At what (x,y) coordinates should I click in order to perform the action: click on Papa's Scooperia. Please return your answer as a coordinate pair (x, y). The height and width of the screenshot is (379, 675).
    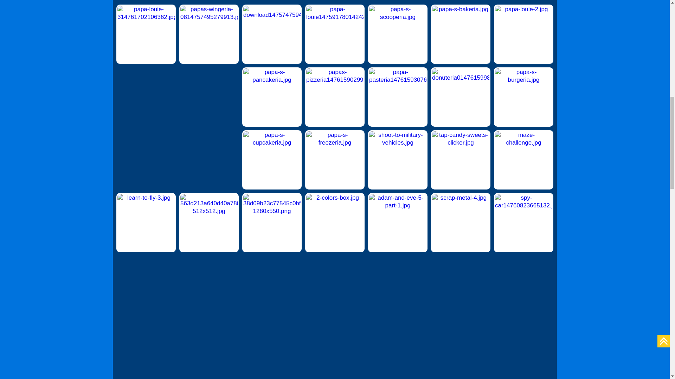
    Looking at the image, I should click on (397, 34).